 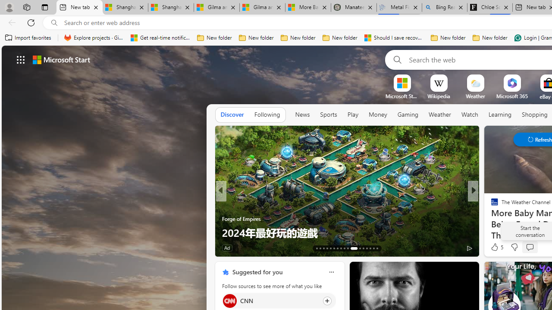 What do you see at coordinates (320, 248) in the screenshot?
I see `AutomationID: tab-14` at bounding box center [320, 248].